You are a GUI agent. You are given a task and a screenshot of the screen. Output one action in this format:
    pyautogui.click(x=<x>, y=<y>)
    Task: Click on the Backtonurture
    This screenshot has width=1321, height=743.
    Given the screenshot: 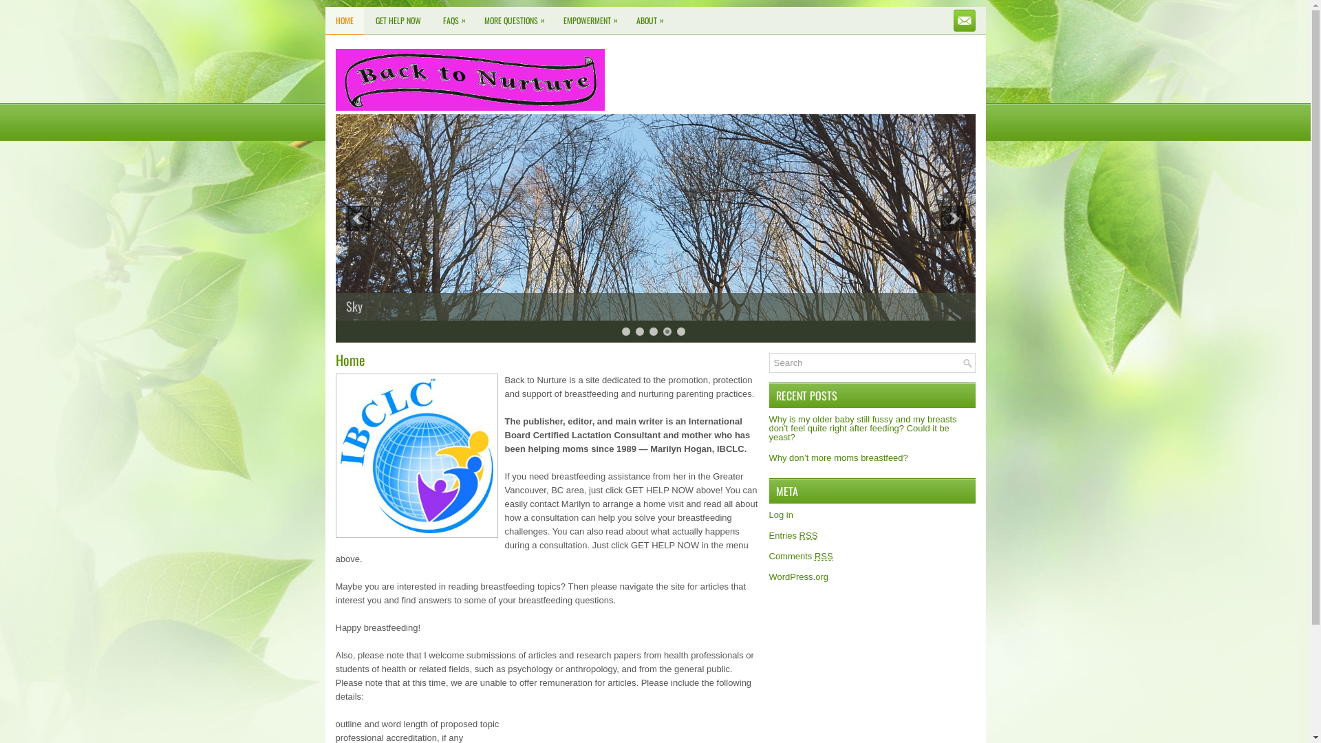 What is the action you would take?
    pyautogui.click(x=471, y=80)
    